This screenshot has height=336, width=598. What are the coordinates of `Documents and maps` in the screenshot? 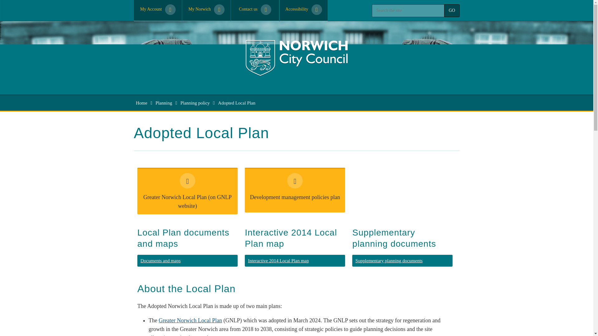 It's located at (187, 261).